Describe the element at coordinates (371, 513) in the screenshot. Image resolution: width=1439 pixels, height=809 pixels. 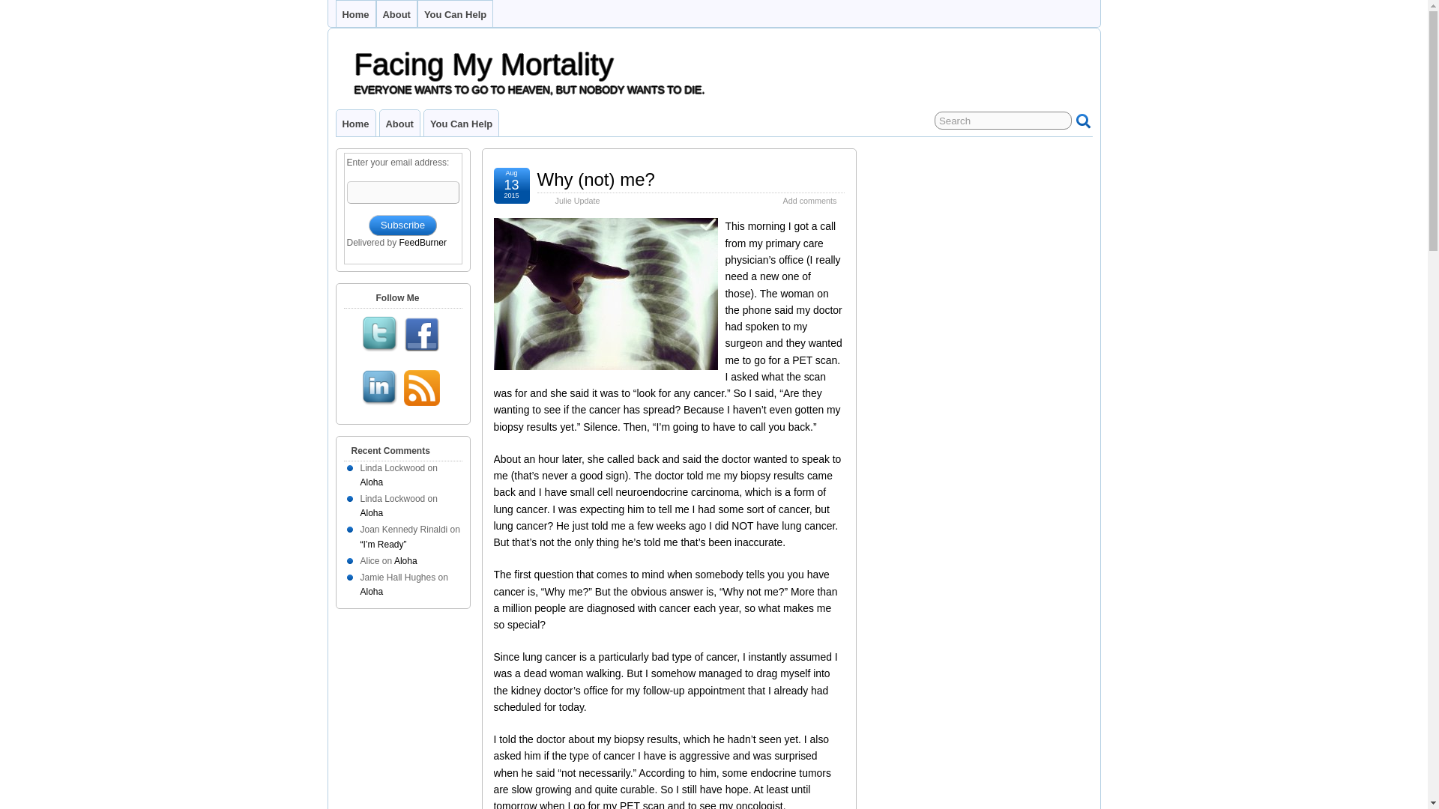
I see `Aloha` at that location.